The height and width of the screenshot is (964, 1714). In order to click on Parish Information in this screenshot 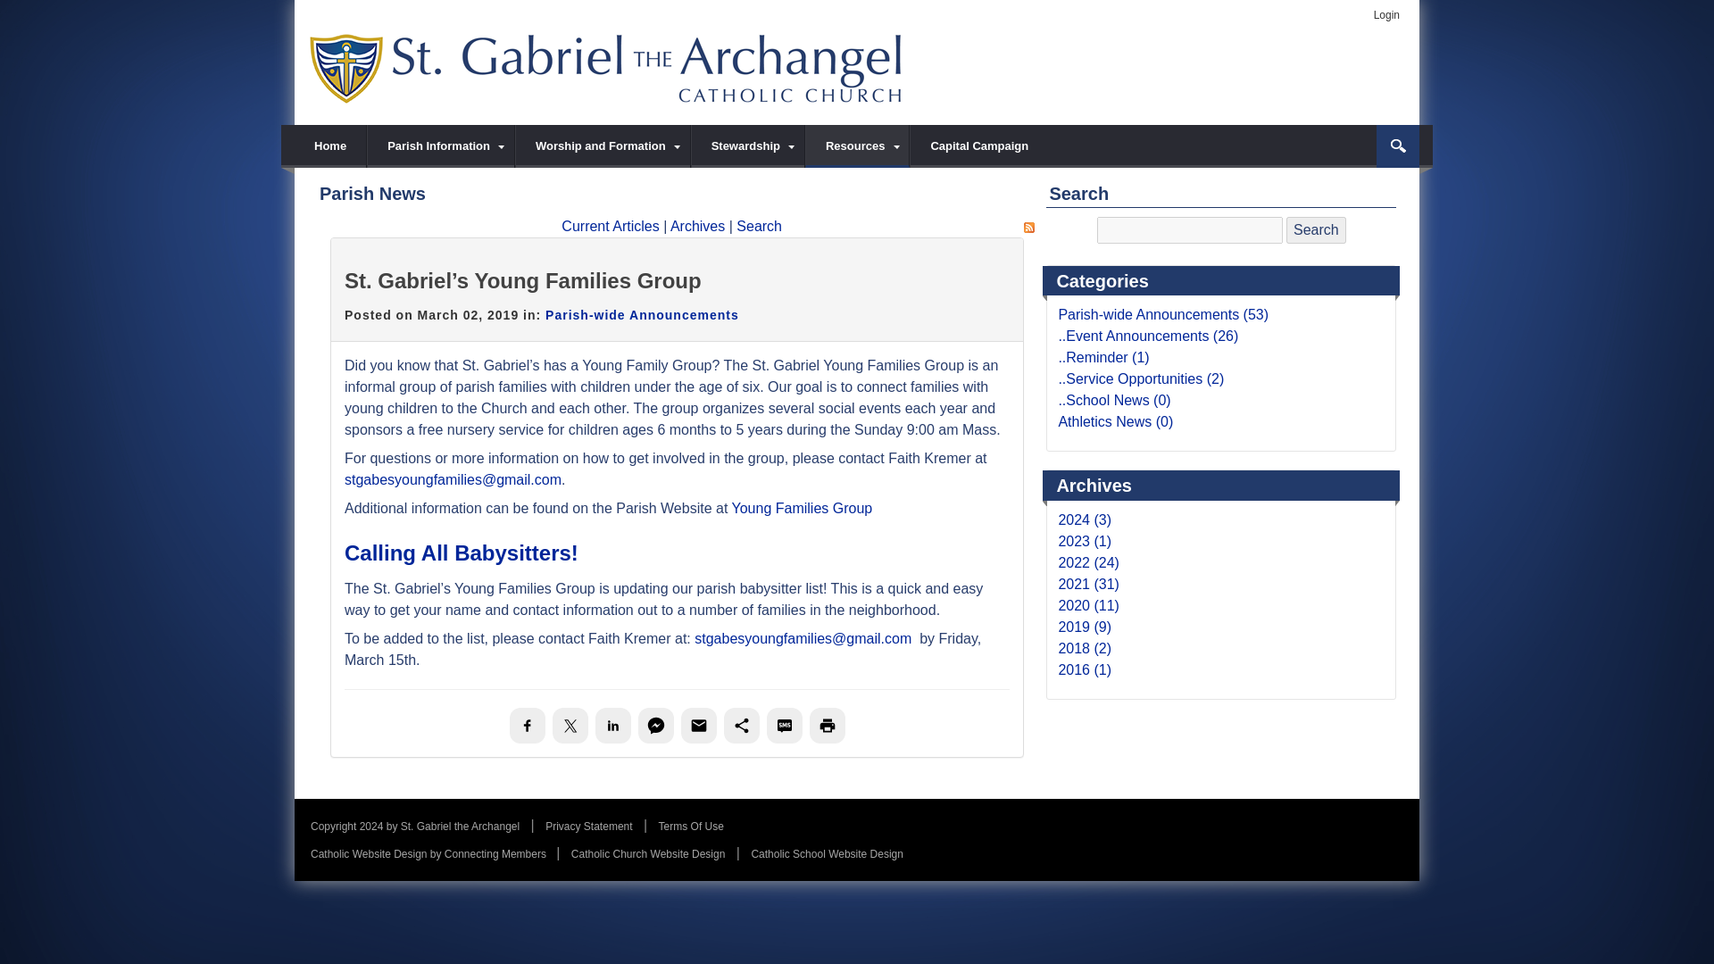, I will do `click(441, 146)`.